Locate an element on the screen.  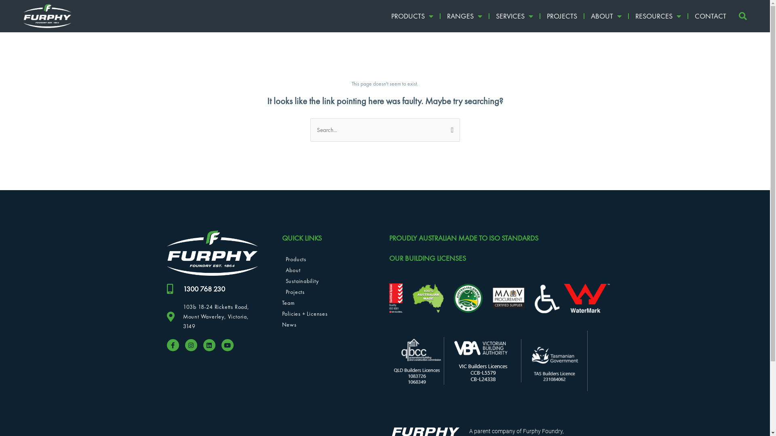
SERVICES is located at coordinates (515, 16).